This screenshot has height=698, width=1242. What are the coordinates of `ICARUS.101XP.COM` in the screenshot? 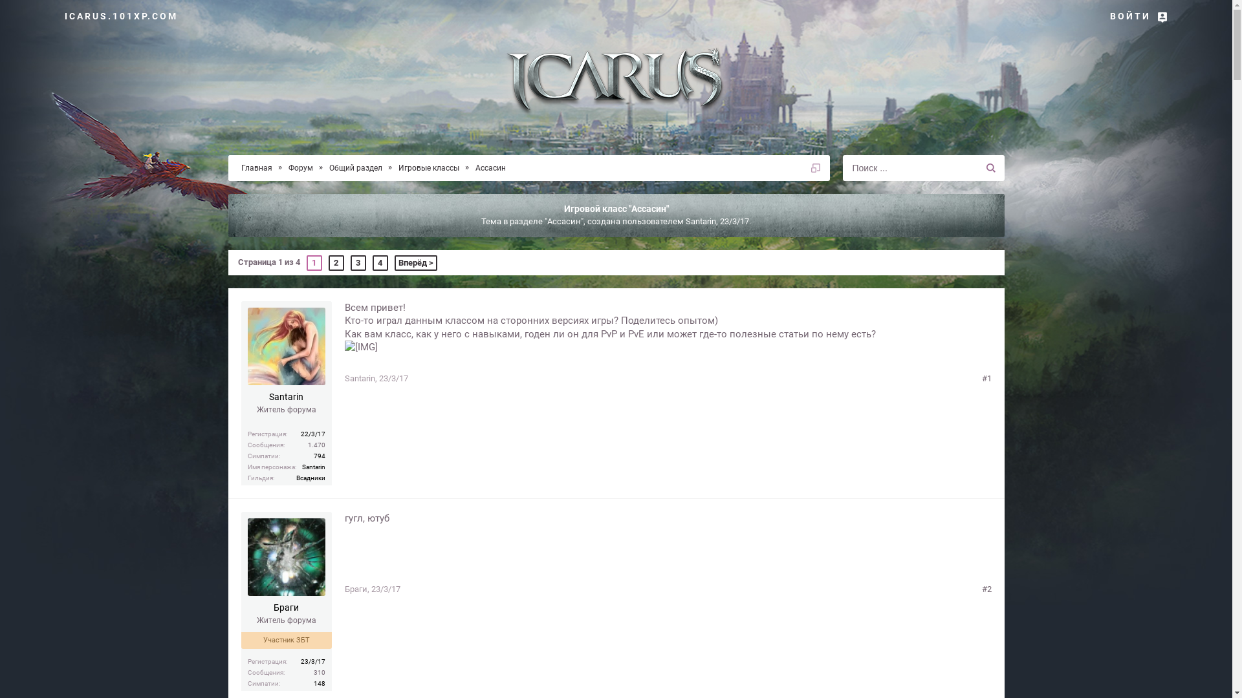 It's located at (122, 16).